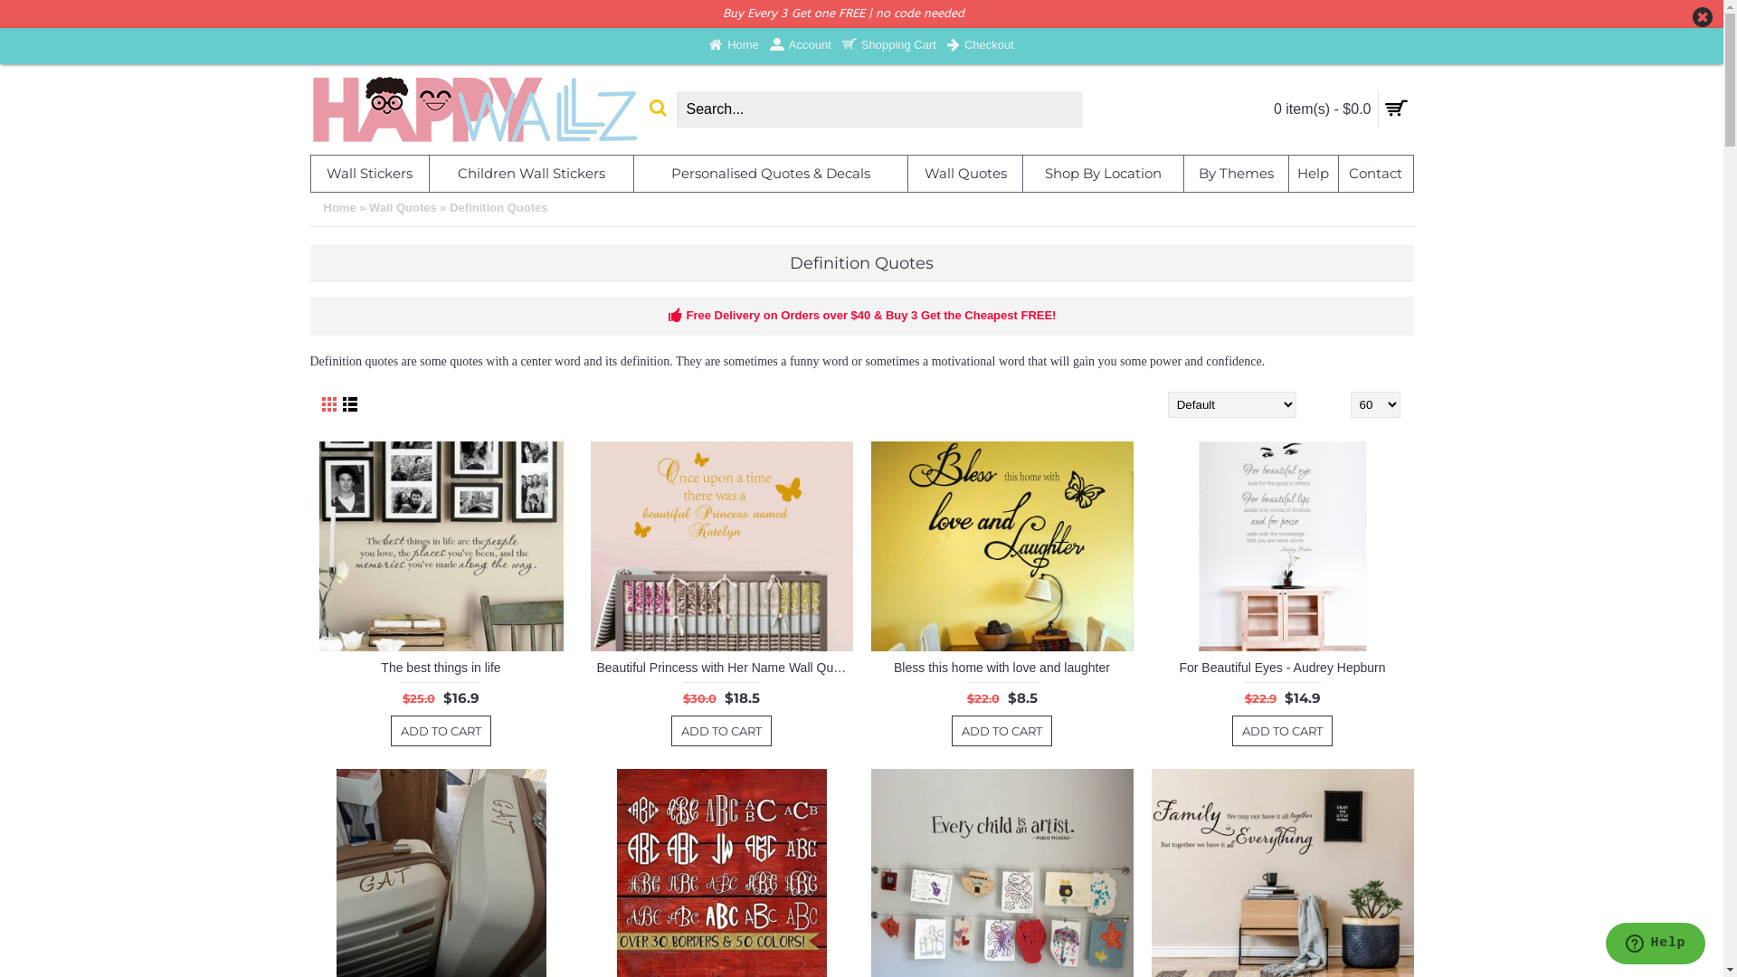 The image size is (1737, 977). What do you see at coordinates (1104, 174) in the screenshot?
I see `Shop By Location` at bounding box center [1104, 174].